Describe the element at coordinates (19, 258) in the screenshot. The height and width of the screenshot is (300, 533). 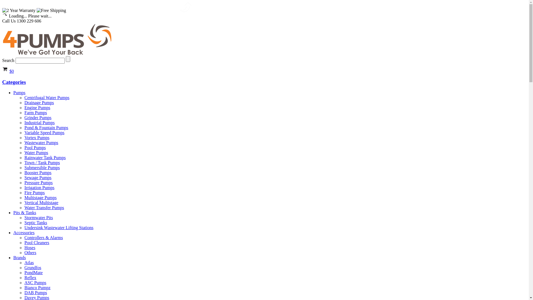
I see `Brands` at that location.